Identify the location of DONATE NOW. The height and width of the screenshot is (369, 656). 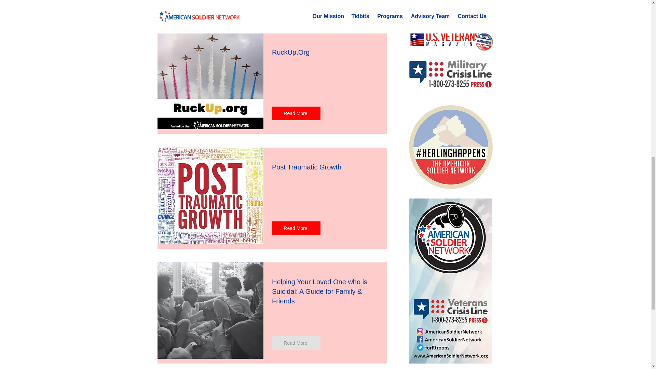
(451, 13).